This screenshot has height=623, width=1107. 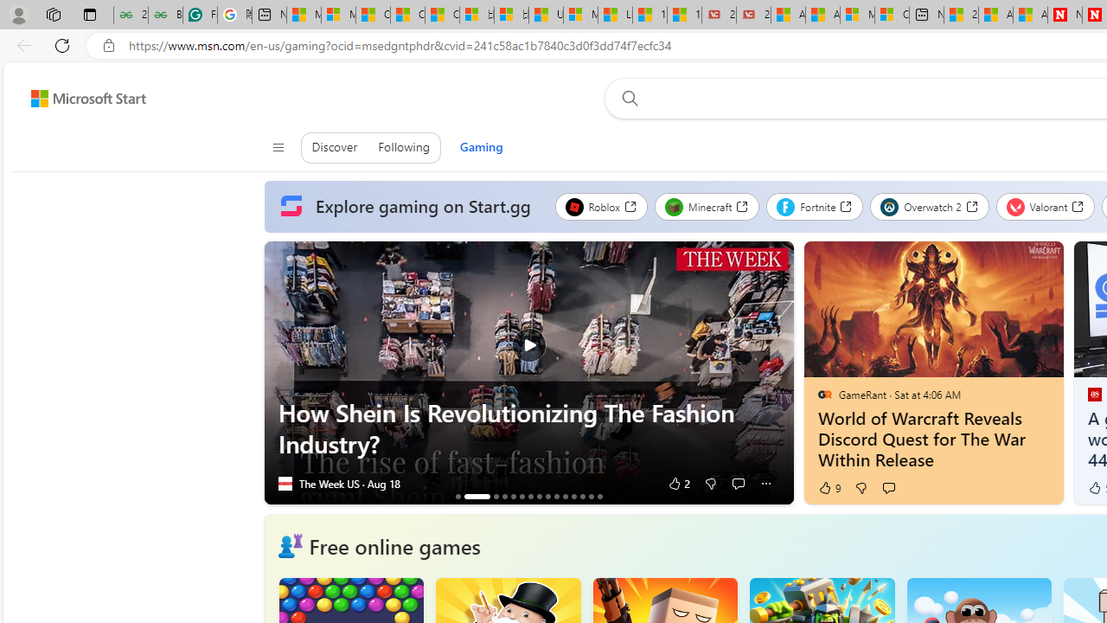 What do you see at coordinates (684, 16) in the screenshot?
I see `15 Ways Modern Life Contradicts the Teachings of Jesus` at bounding box center [684, 16].